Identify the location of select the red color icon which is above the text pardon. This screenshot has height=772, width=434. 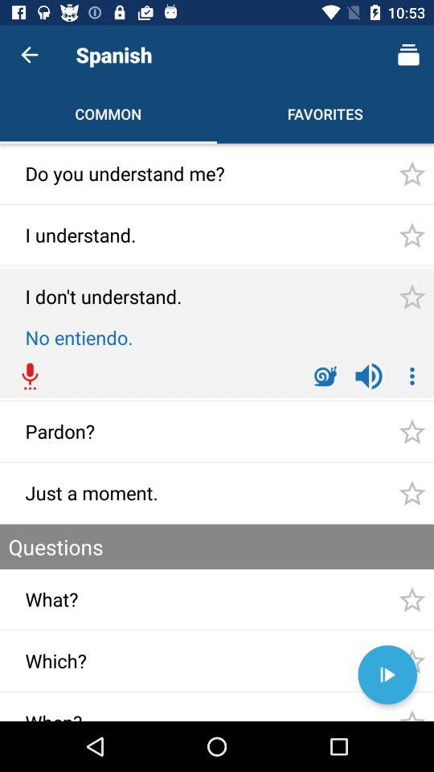
(31, 376).